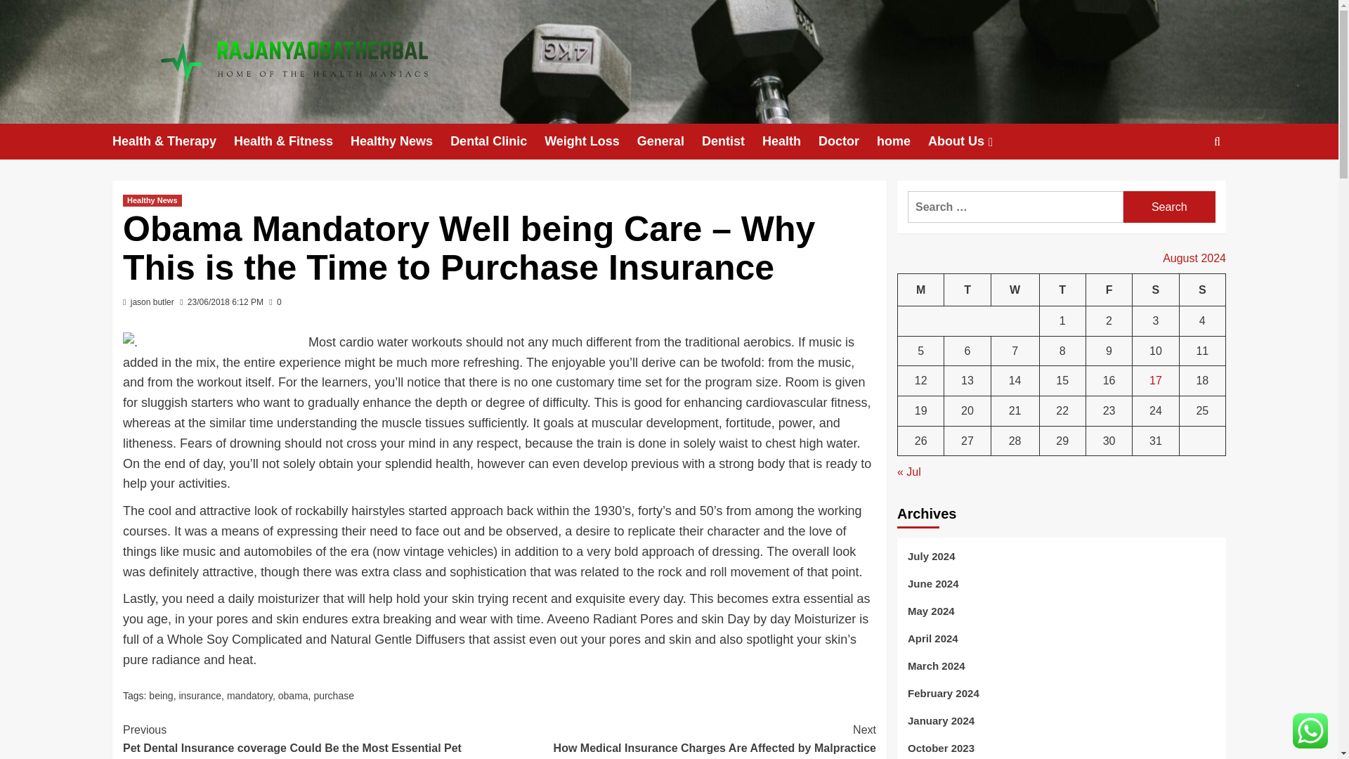  Describe the element at coordinates (333, 695) in the screenshot. I see `purchase` at that location.